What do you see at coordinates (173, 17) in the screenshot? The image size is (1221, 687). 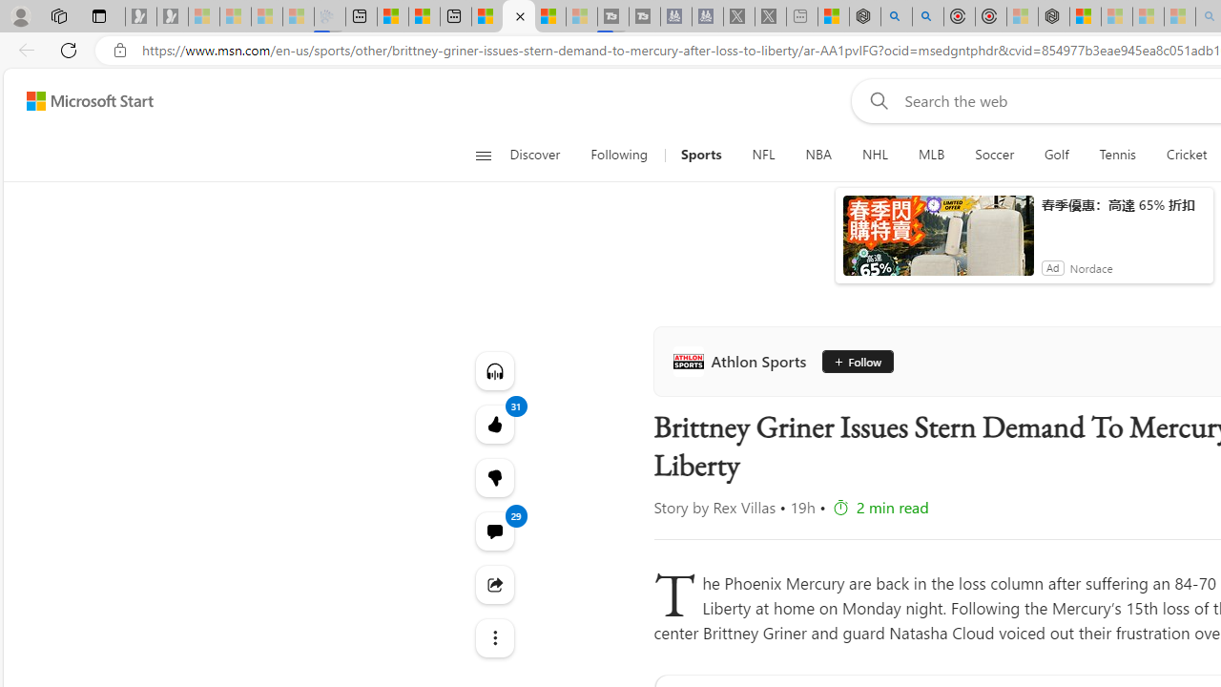 I see `Newsletter Sign Up - Sleeping` at bounding box center [173, 17].